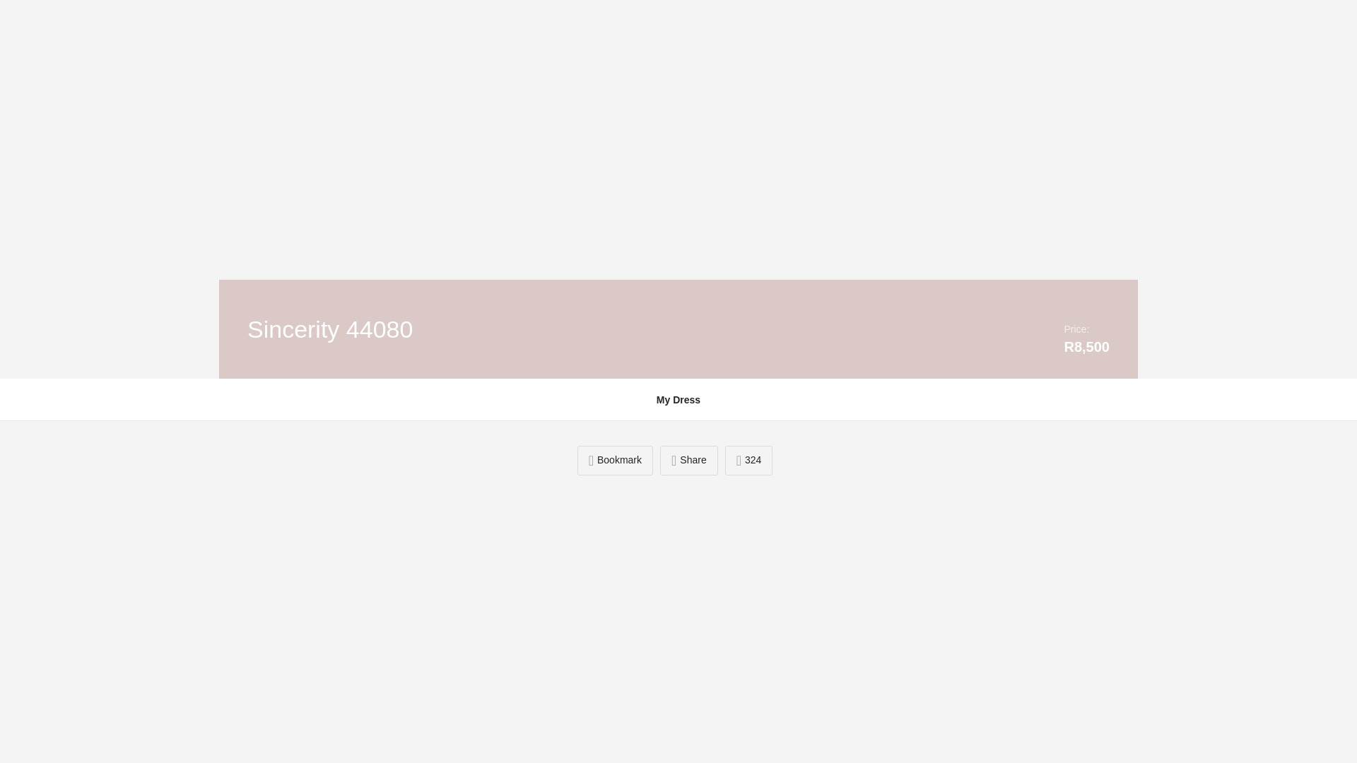  Describe the element at coordinates (688, 460) in the screenshot. I see `Share` at that location.